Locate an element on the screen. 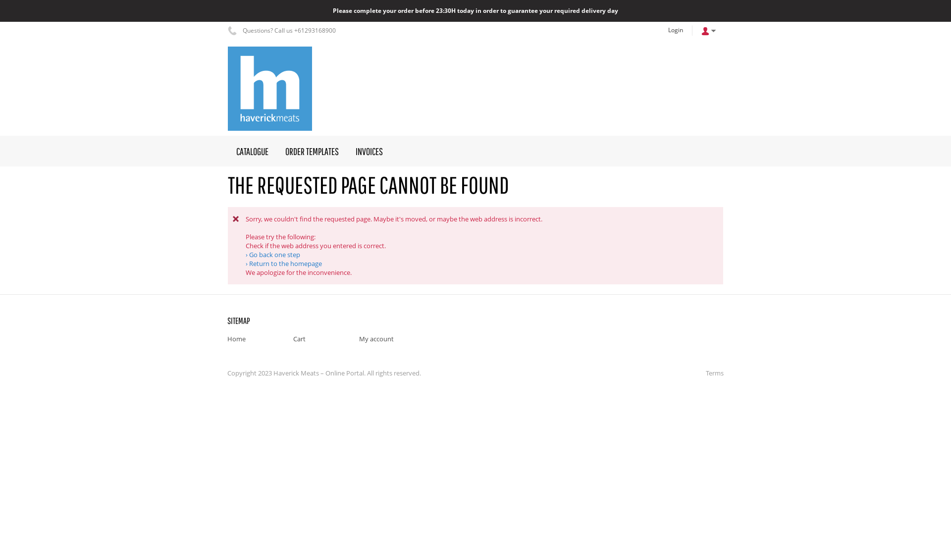  Cart is located at coordinates (299, 339).